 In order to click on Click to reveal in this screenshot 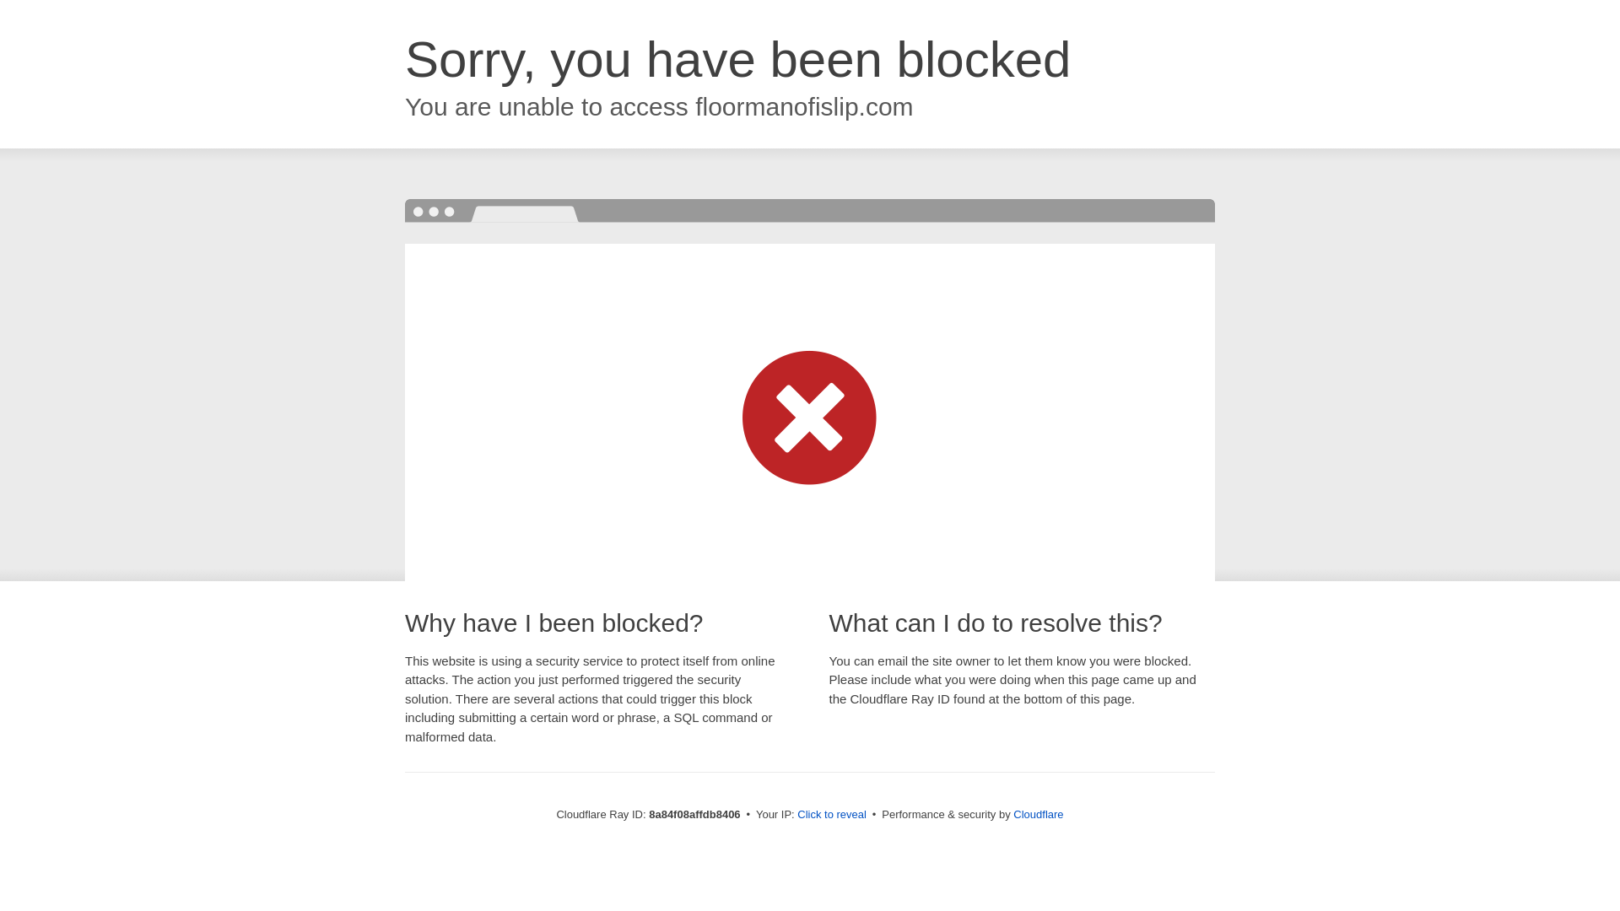, I will do `click(832, 815)`.